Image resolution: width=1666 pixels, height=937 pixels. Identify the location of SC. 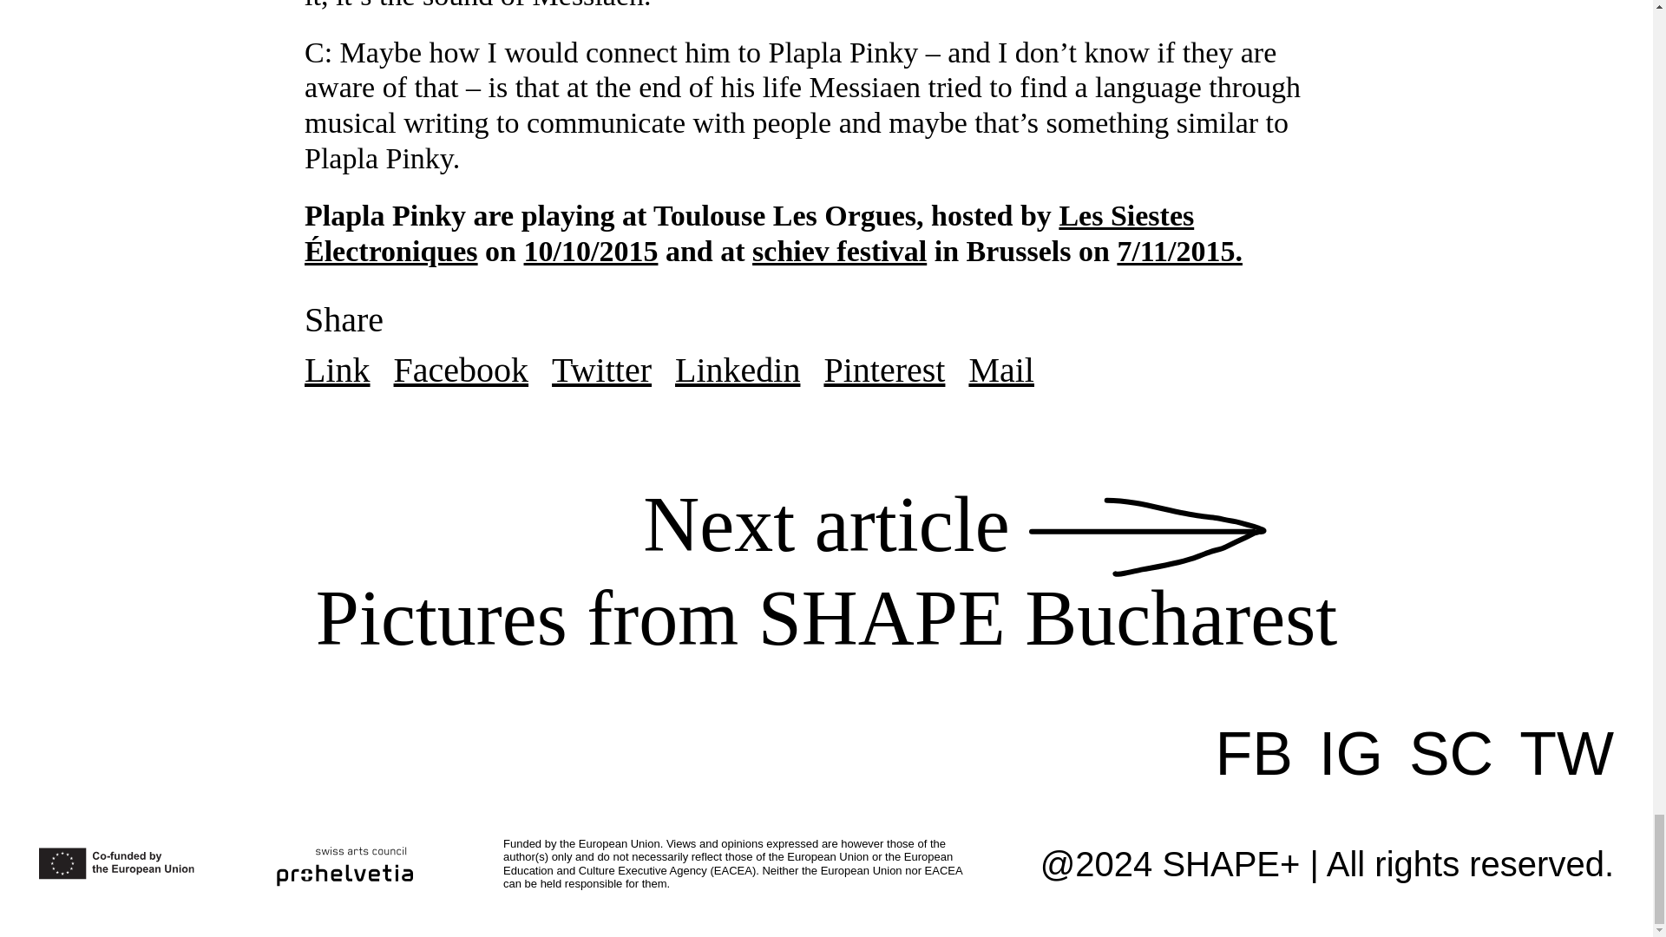
(1451, 754).